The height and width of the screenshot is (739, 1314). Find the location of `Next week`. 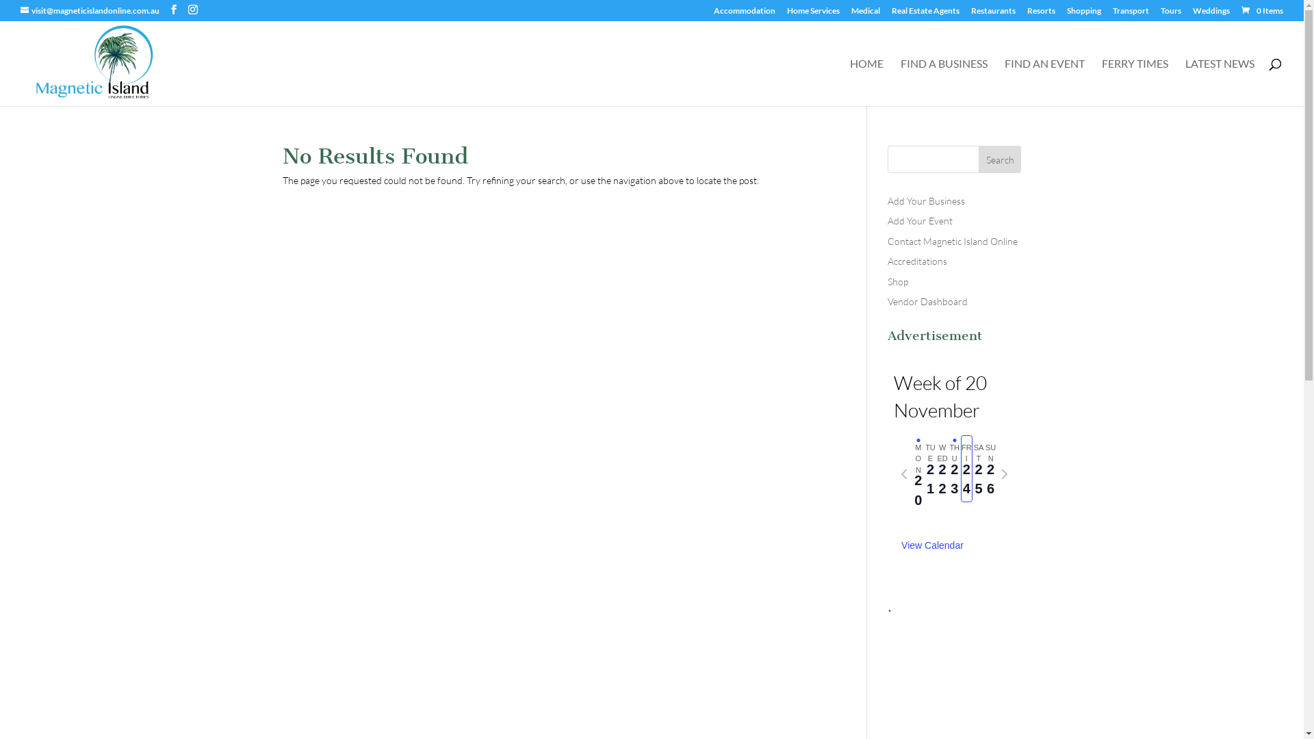

Next week is located at coordinates (1005, 474).